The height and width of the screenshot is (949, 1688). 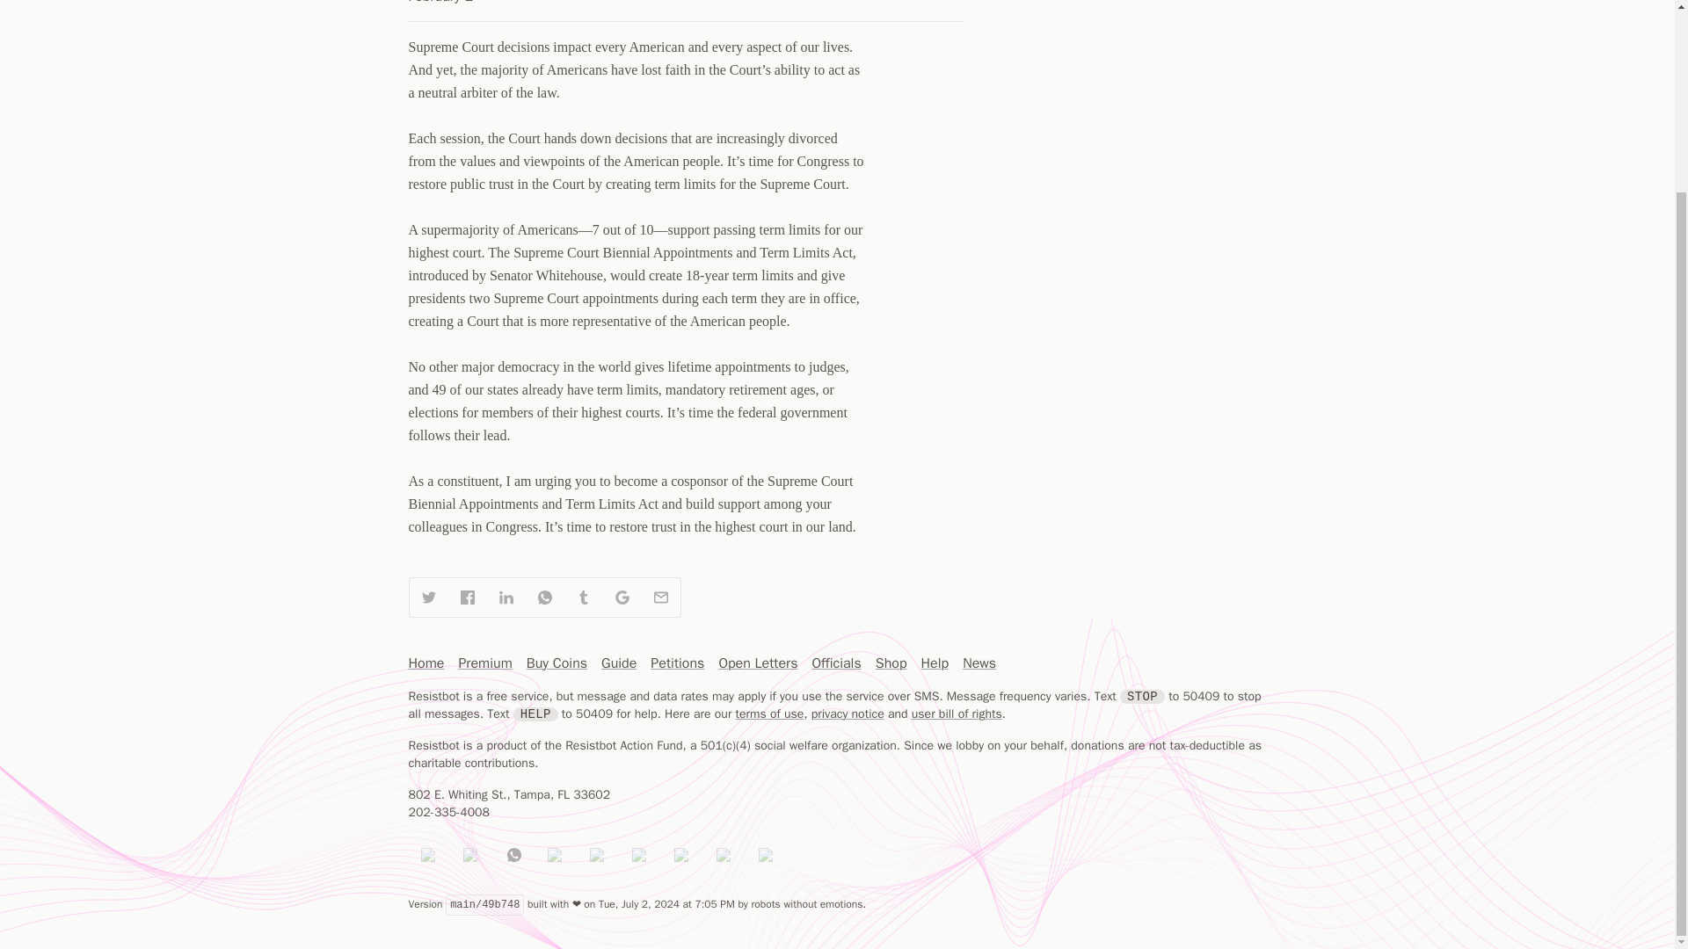 What do you see at coordinates (891, 663) in the screenshot?
I see `Shop` at bounding box center [891, 663].